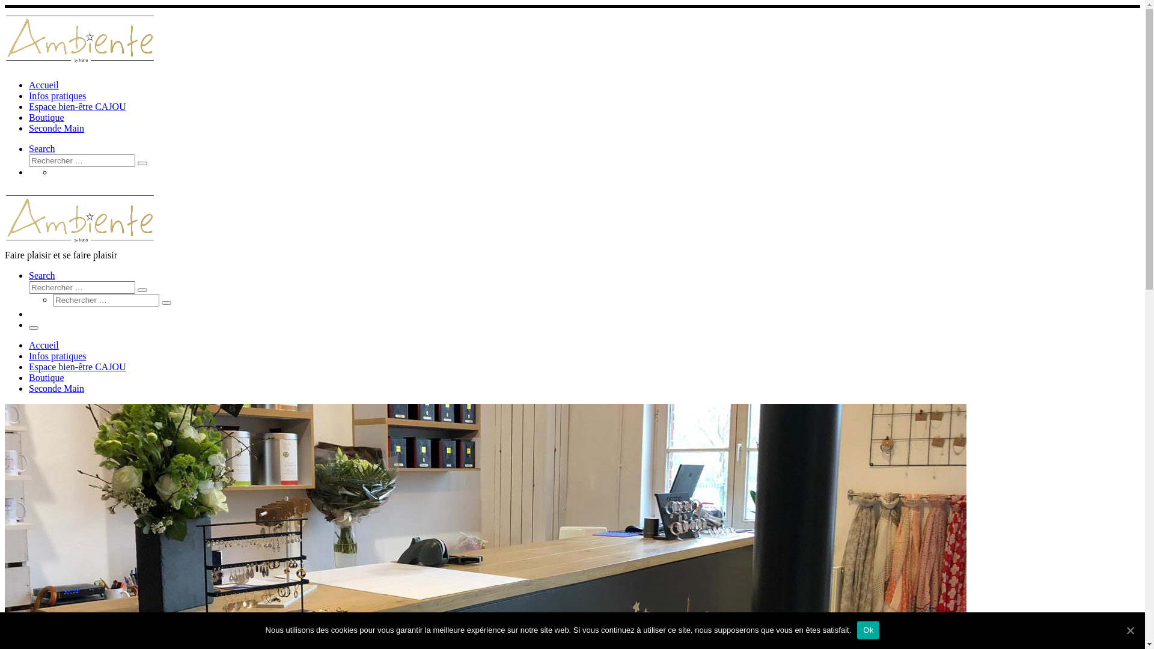 This screenshot has width=1154, height=649. What do you see at coordinates (5, 5) in the screenshot?
I see `Skip to content` at bounding box center [5, 5].